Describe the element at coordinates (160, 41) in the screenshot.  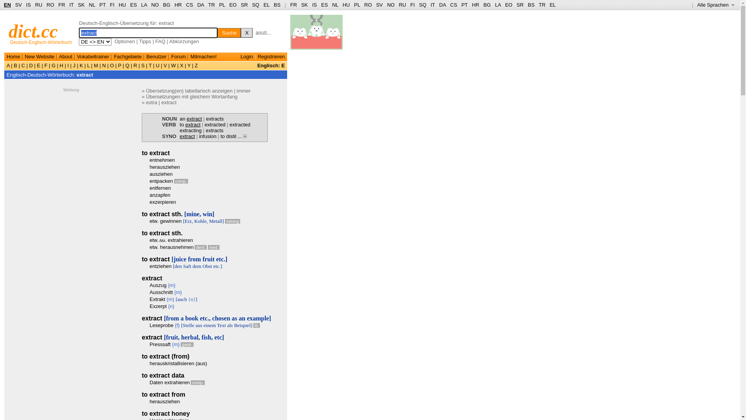
I see `FAQ` at that location.